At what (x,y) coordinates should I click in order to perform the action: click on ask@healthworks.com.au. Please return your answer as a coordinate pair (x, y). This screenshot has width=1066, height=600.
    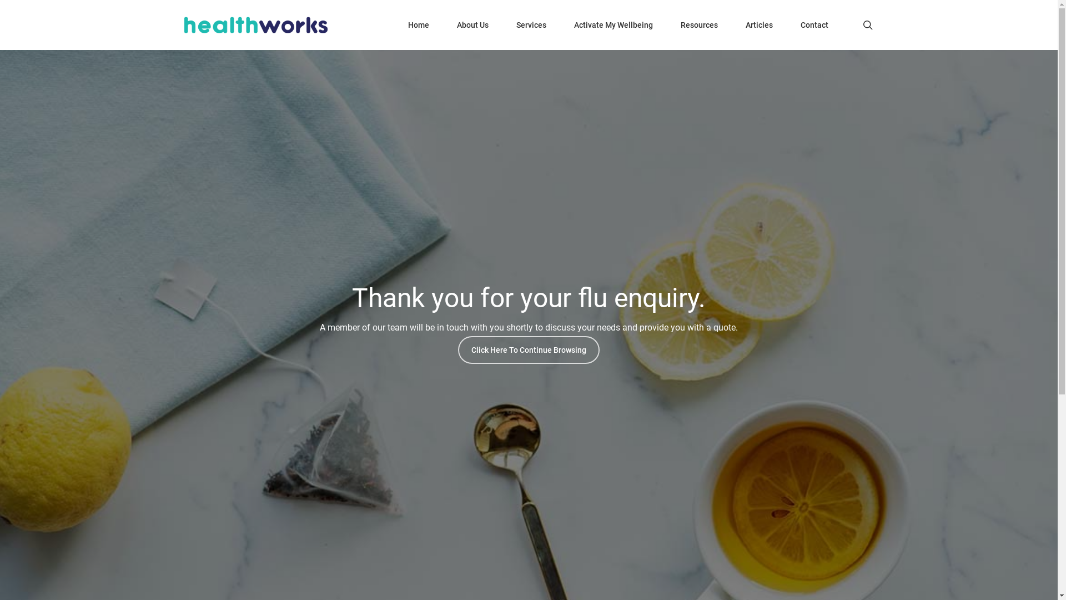
    Looking at the image, I should click on (542, 394).